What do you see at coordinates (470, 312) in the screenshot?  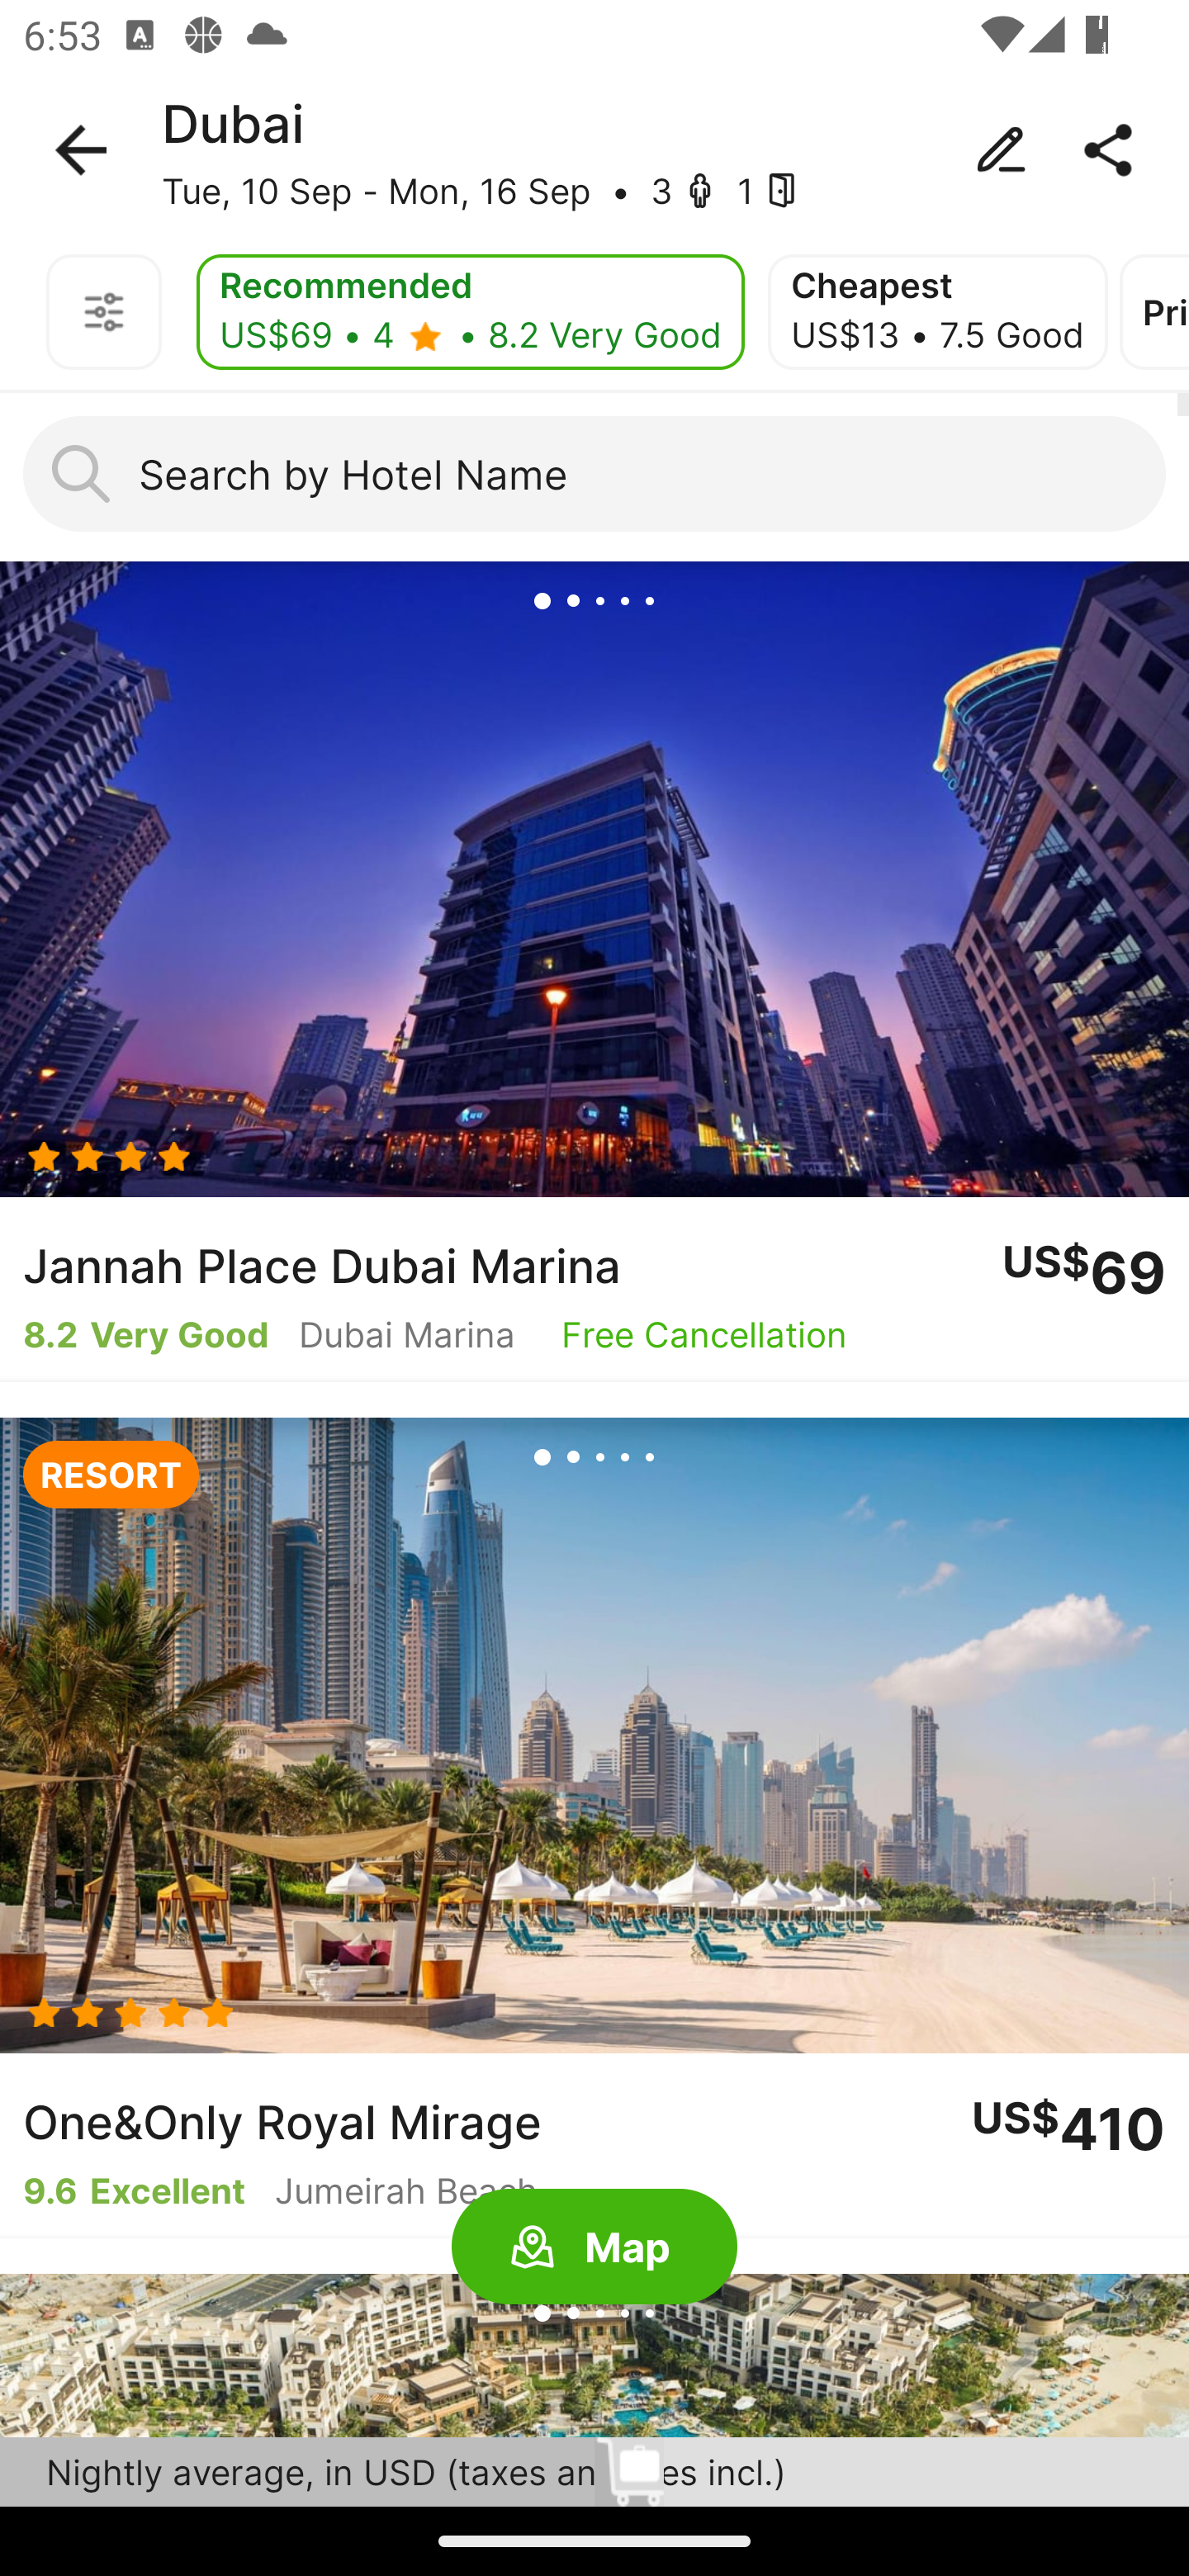 I see `Recommended  US$69  • 4 - • 8.2 Very Good` at bounding box center [470, 312].